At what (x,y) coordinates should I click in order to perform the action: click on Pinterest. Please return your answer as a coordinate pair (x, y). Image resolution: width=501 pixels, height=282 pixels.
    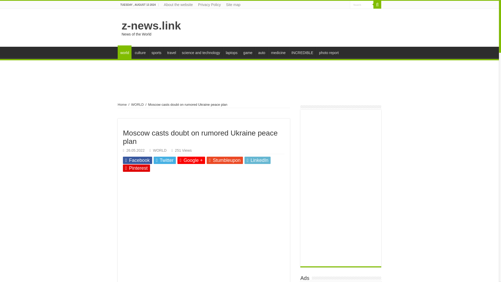
    Looking at the image, I should click on (136, 168).